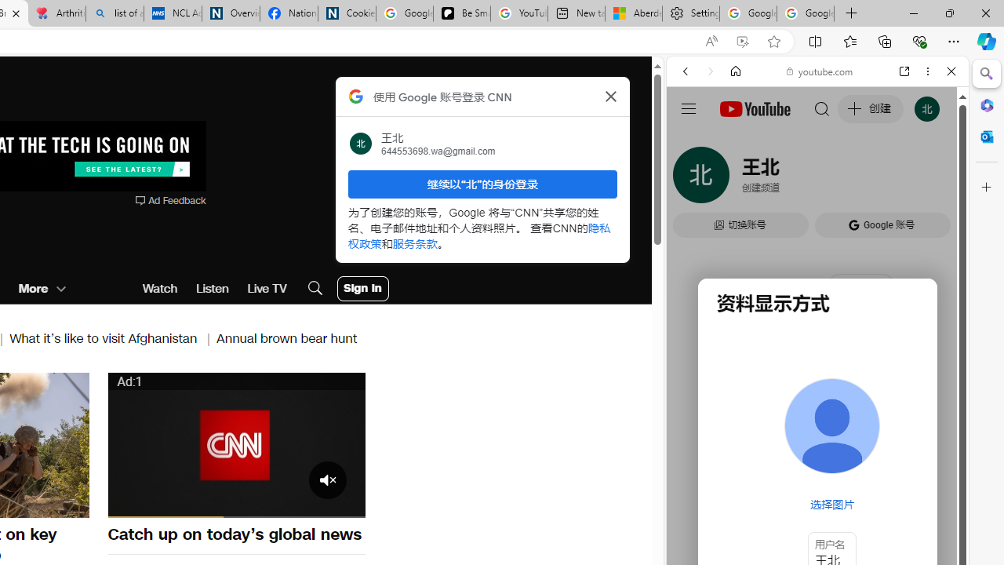 This screenshot has height=565, width=1004. What do you see at coordinates (817, 350) in the screenshot?
I see `#you` at bounding box center [817, 350].